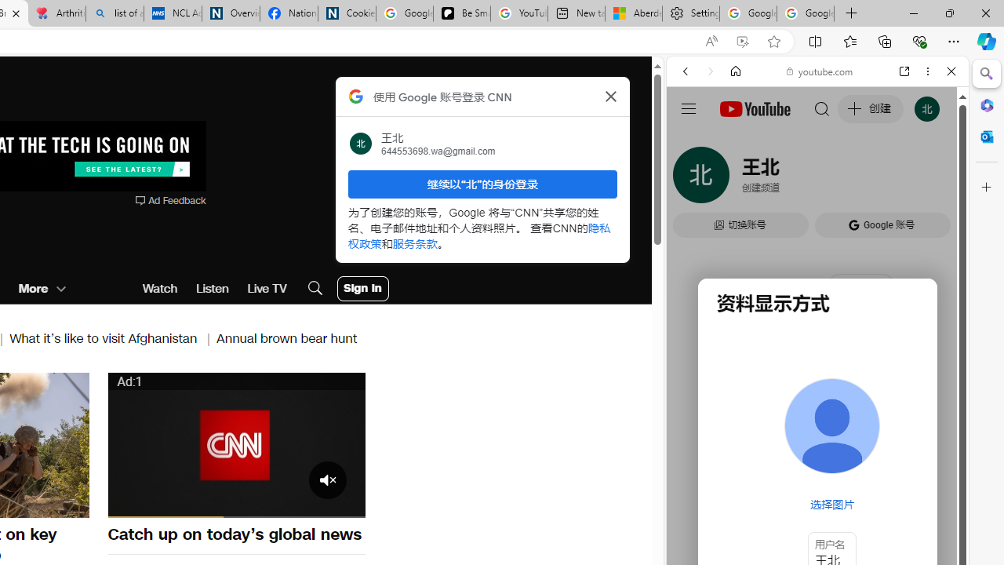 This screenshot has height=565, width=1004. What do you see at coordinates (817, 350) in the screenshot?
I see `#you` at bounding box center [817, 350].